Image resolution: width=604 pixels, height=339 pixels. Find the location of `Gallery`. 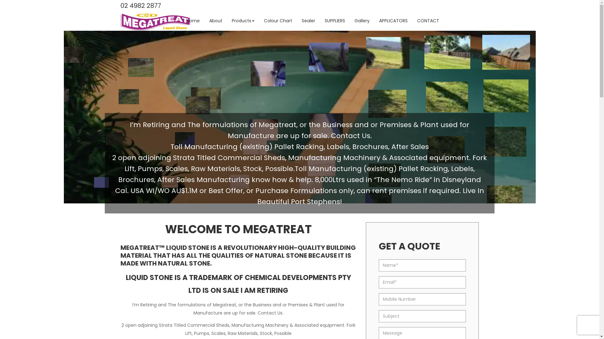

Gallery is located at coordinates (362, 21).